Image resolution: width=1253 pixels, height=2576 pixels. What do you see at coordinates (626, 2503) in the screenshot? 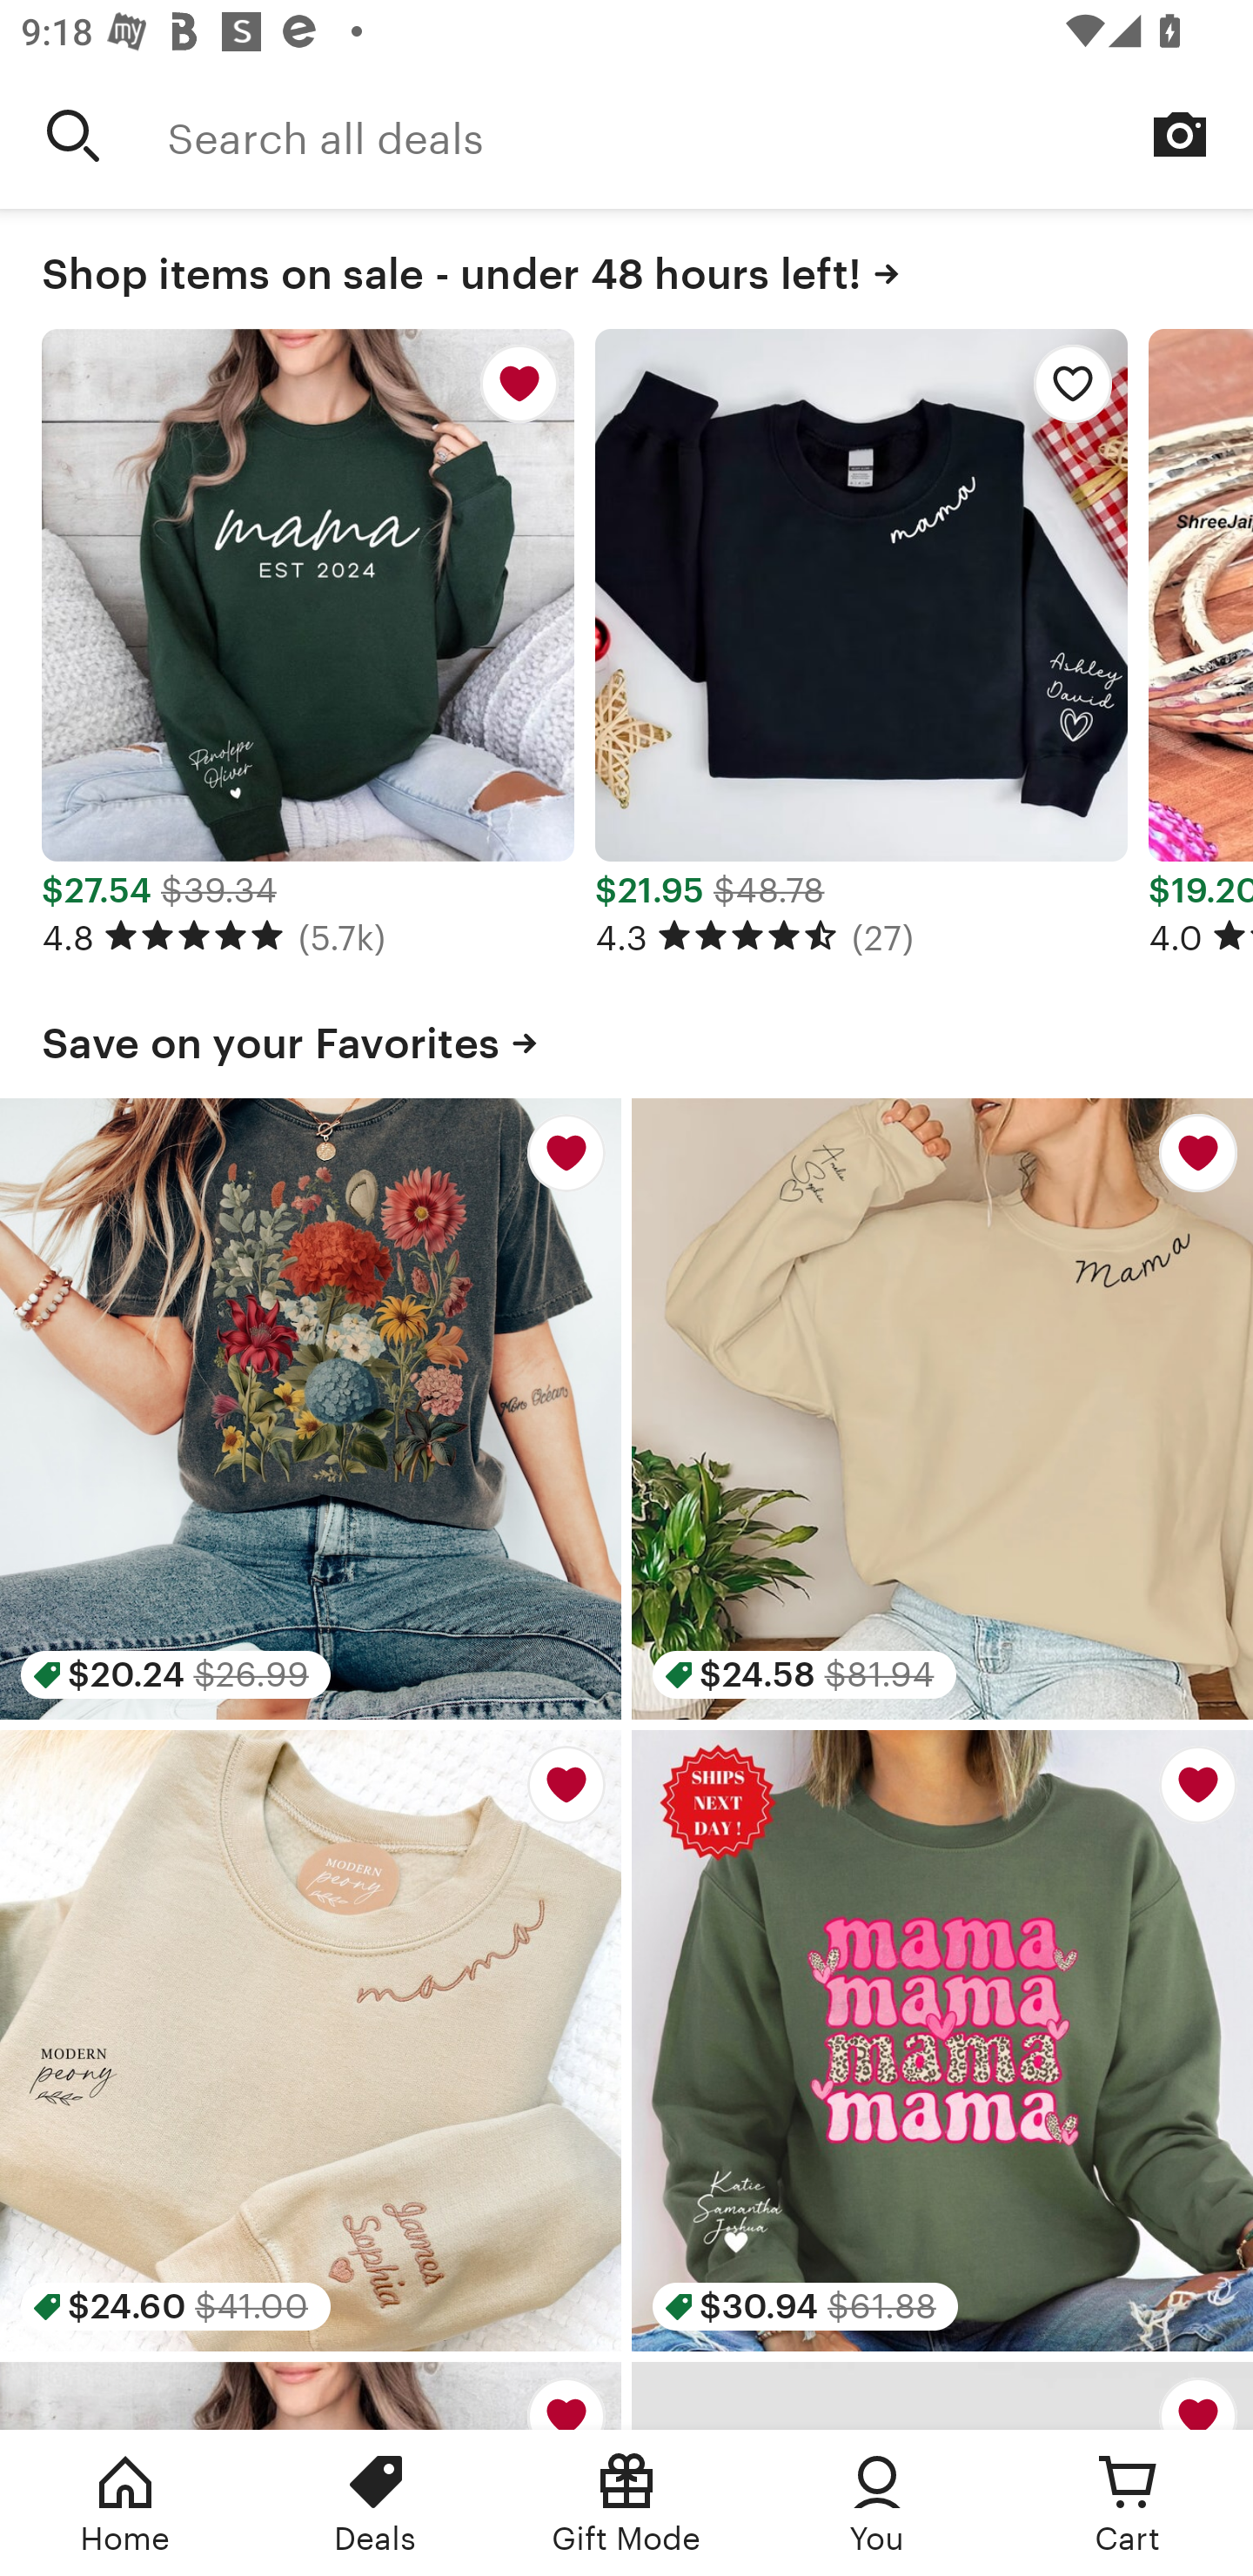
I see `Gift Mode` at bounding box center [626, 2503].